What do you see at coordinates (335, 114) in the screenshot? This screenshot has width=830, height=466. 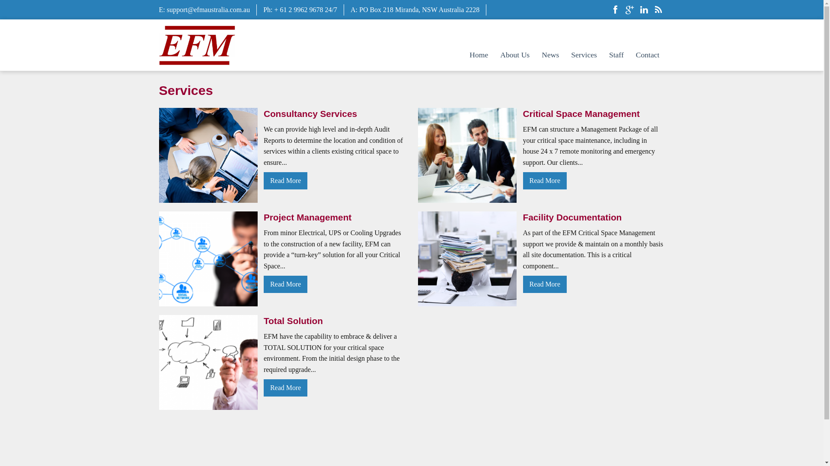 I see `Consultancy Services` at bounding box center [335, 114].